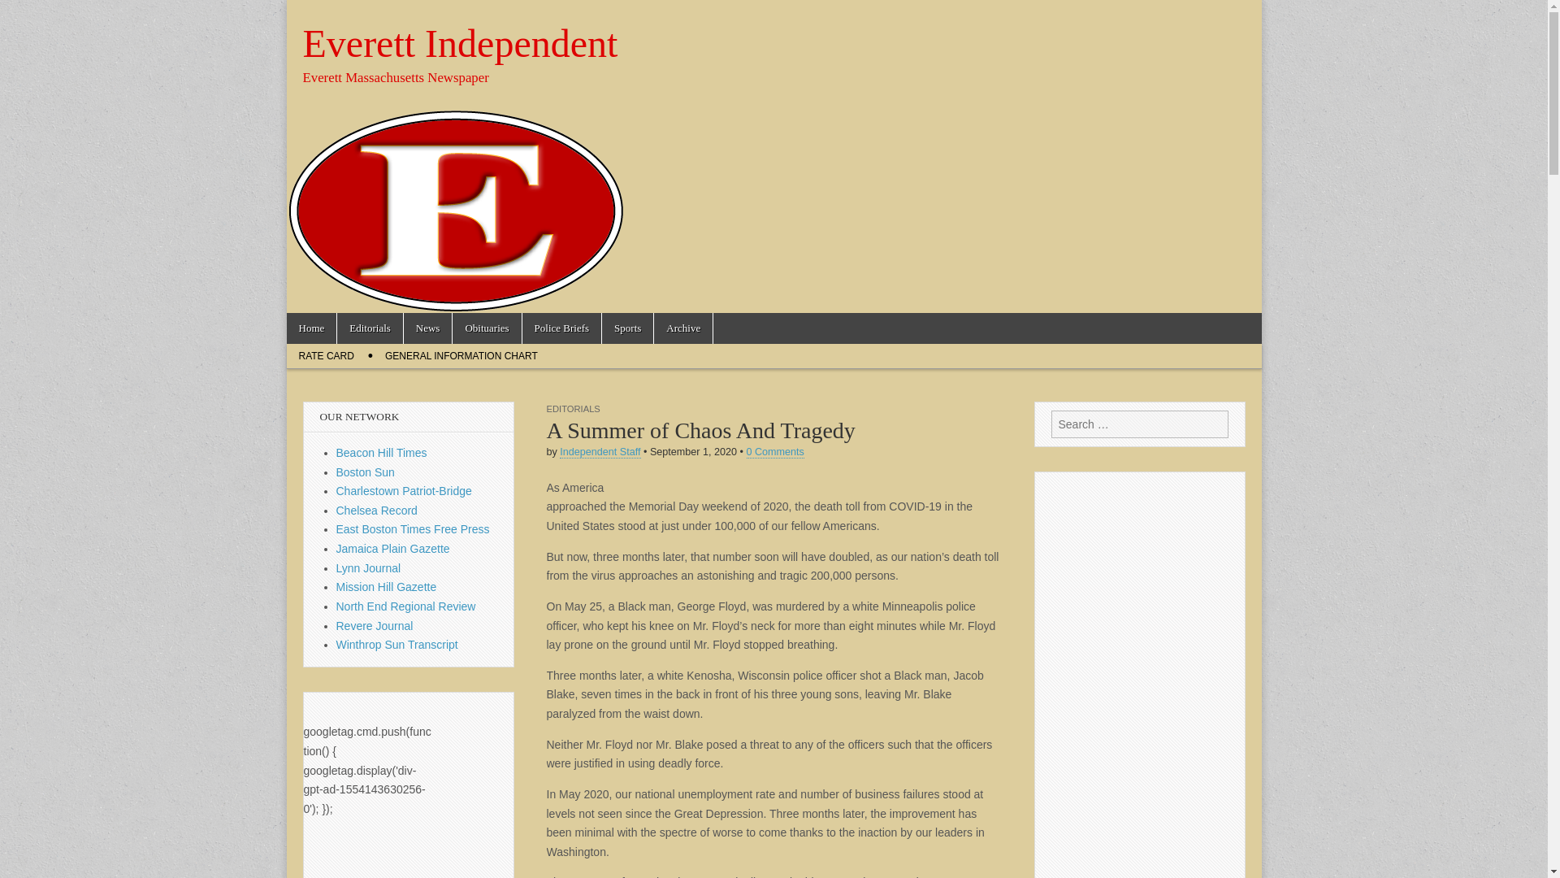 The height and width of the screenshot is (878, 1560). What do you see at coordinates (406, 606) in the screenshot?
I see `North End Regional Review` at bounding box center [406, 606].